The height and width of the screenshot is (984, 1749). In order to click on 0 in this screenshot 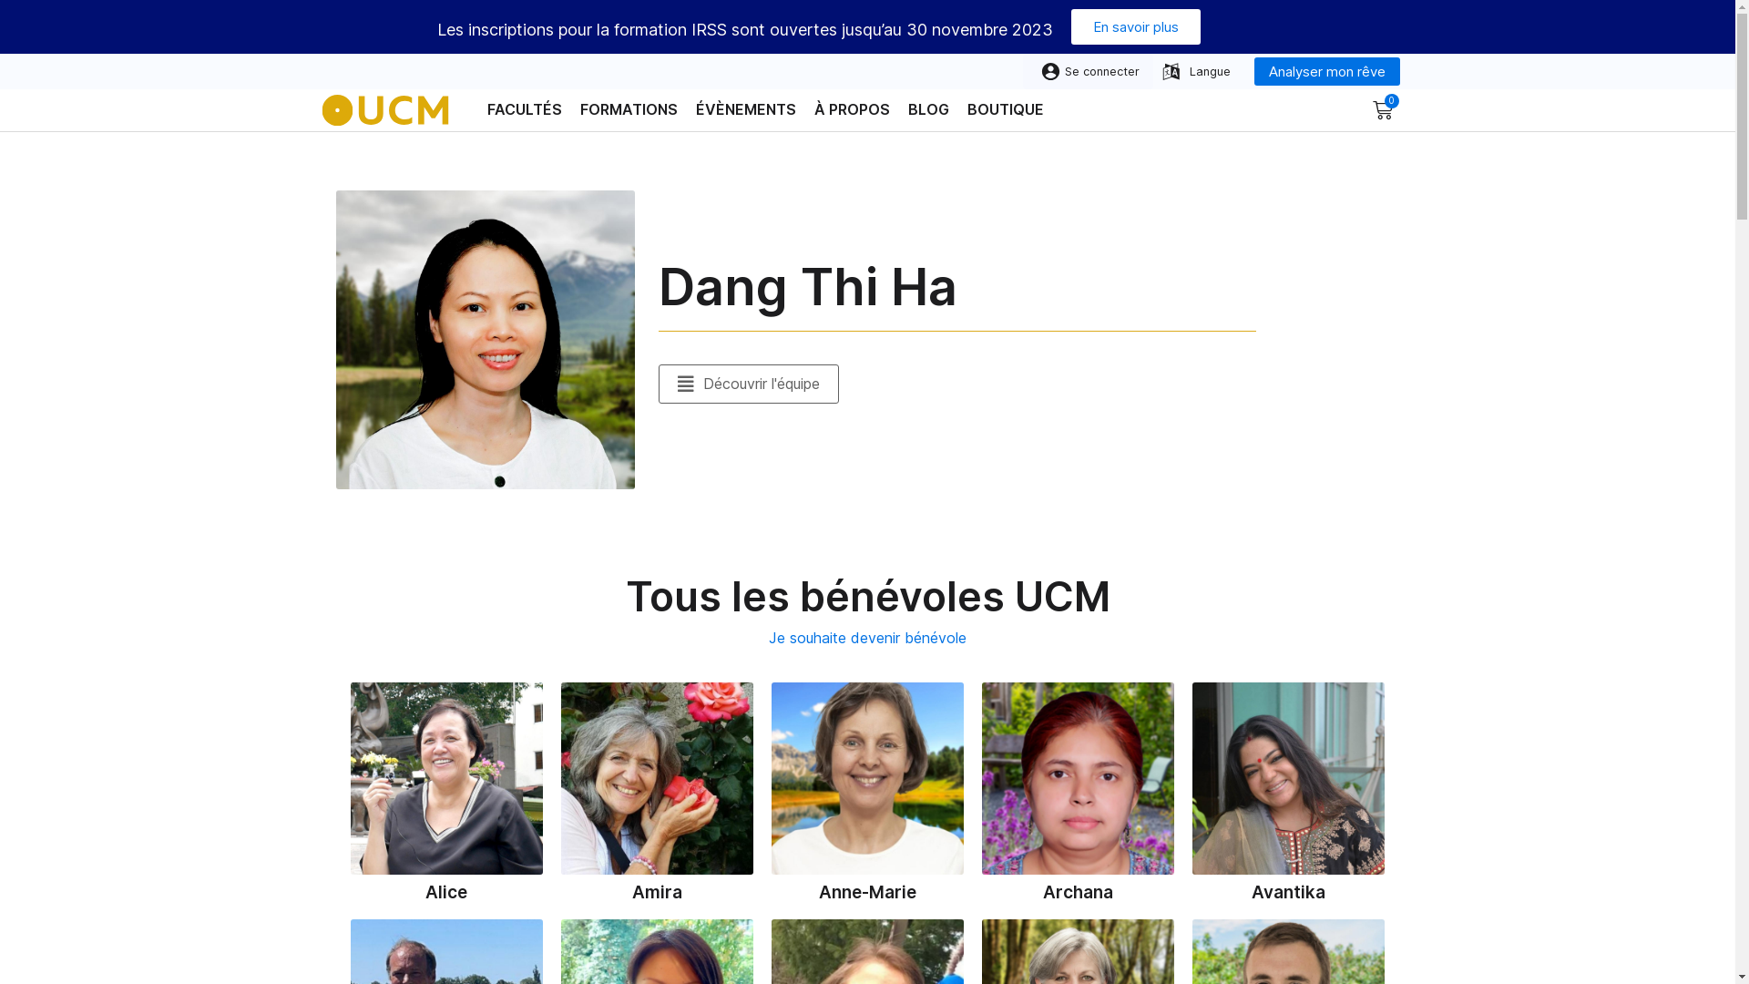, I will do `click(1382, 110)`.